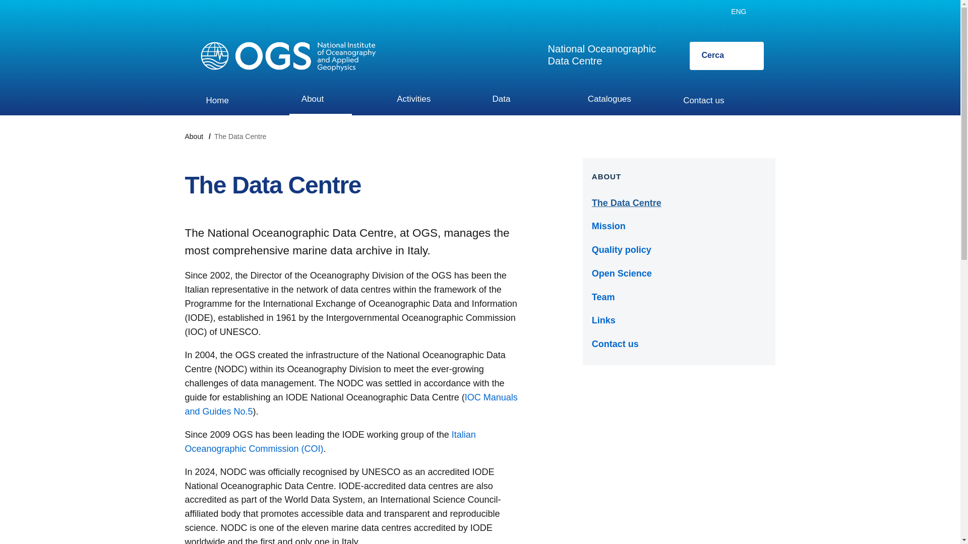 Image resolution: width=968 pixels, height=544 pixels. Describe the element at coordinates (726, 56) in the screenshot. I see `Contact us` at that location.